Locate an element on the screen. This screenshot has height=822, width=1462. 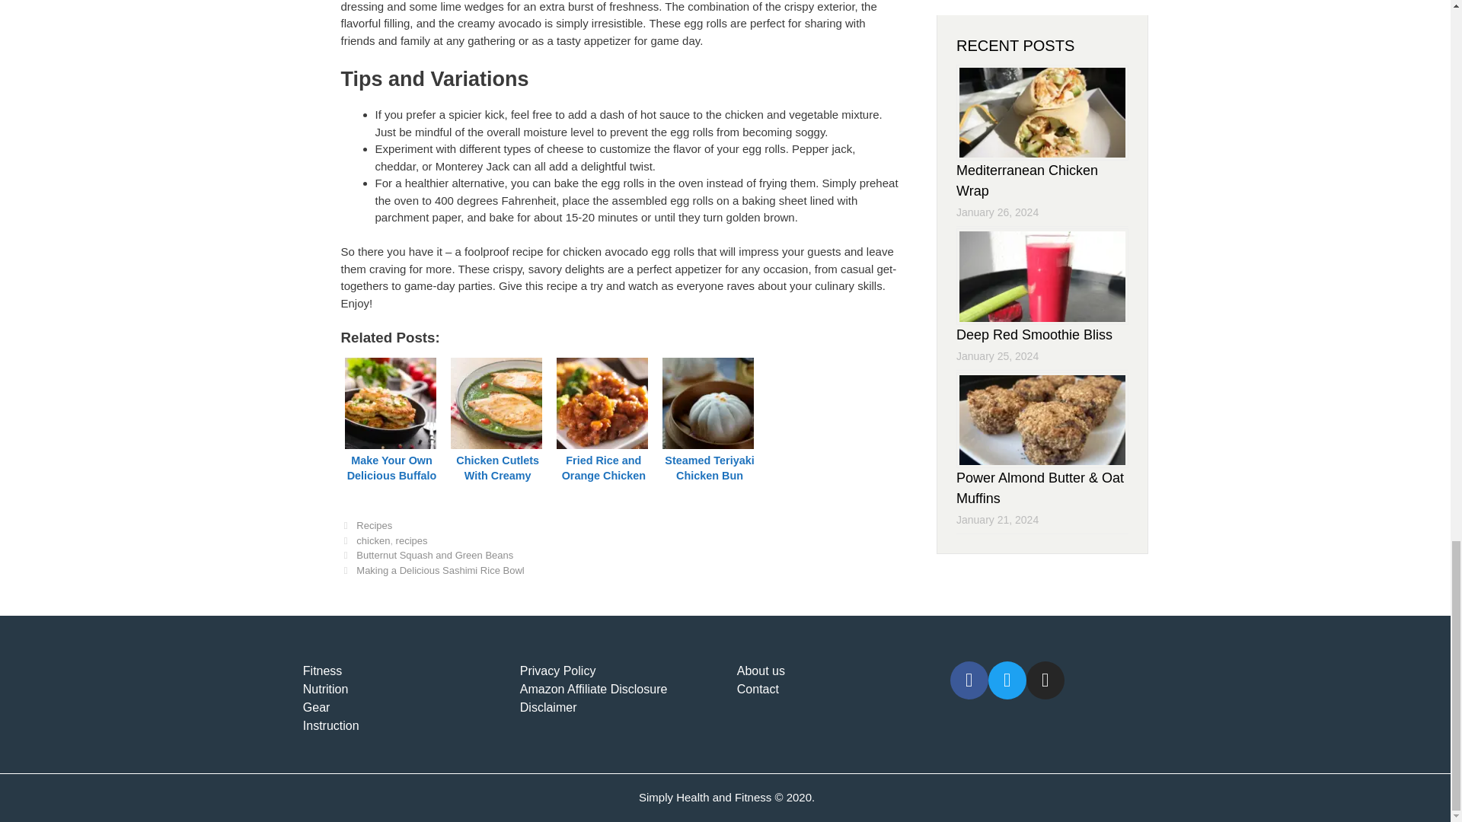
Butternut Squash and Green Beans is located at coordinates (434, 555).